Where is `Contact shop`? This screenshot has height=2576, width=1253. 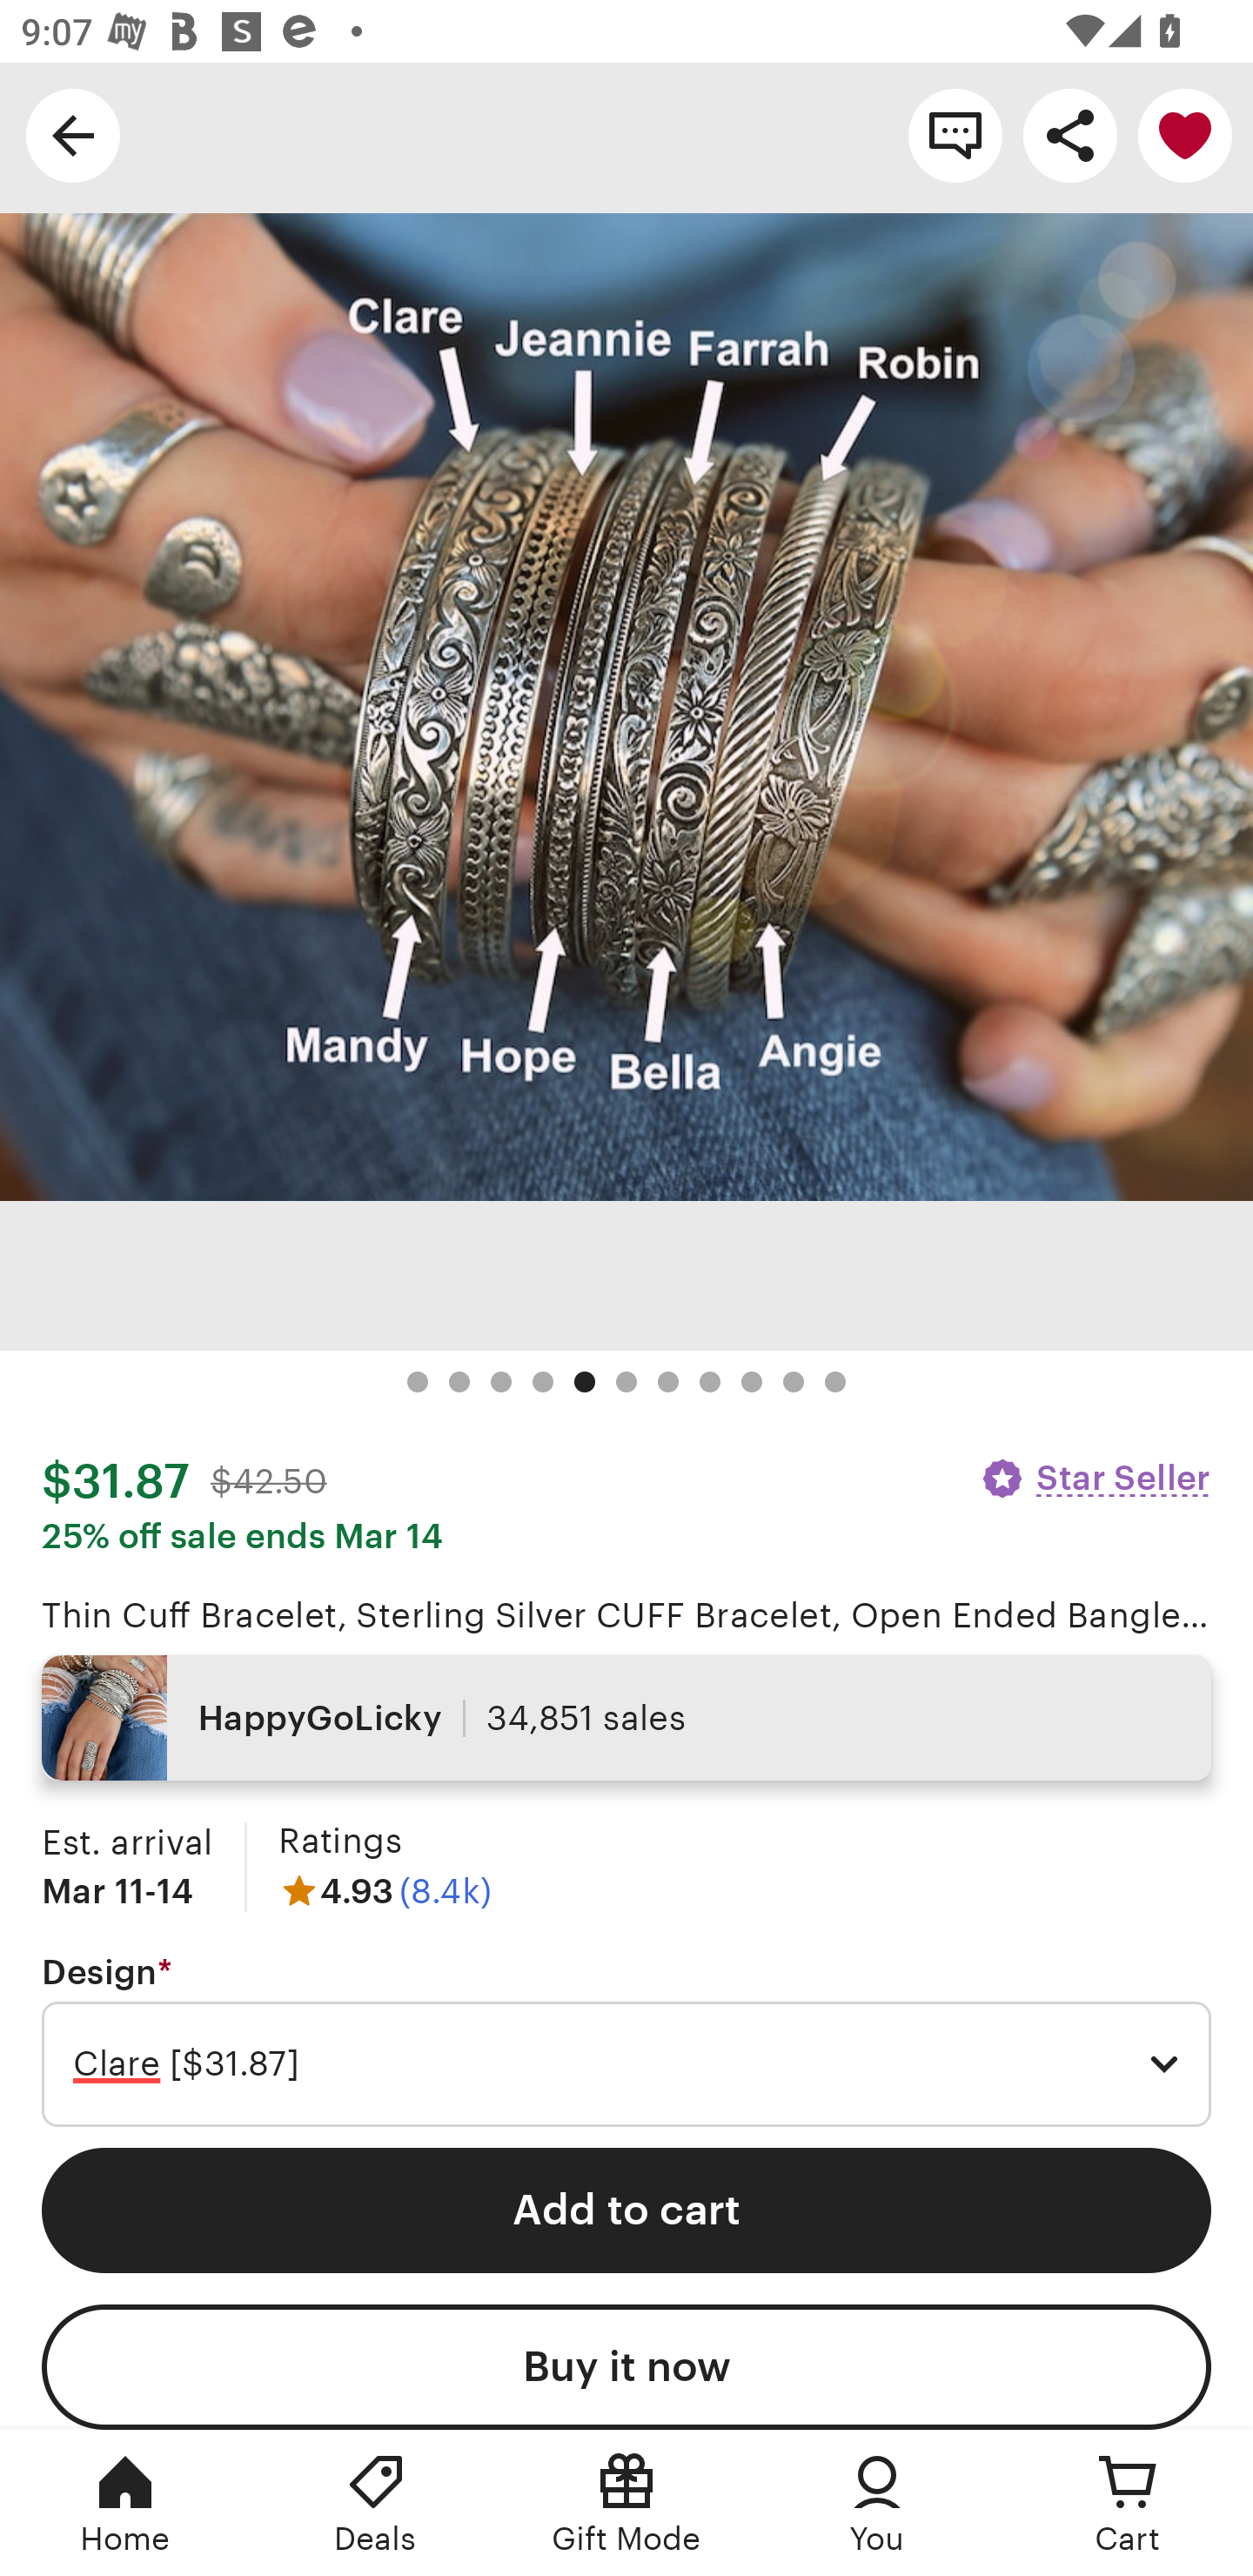
Contact shop is located at coordinates (955, 134).